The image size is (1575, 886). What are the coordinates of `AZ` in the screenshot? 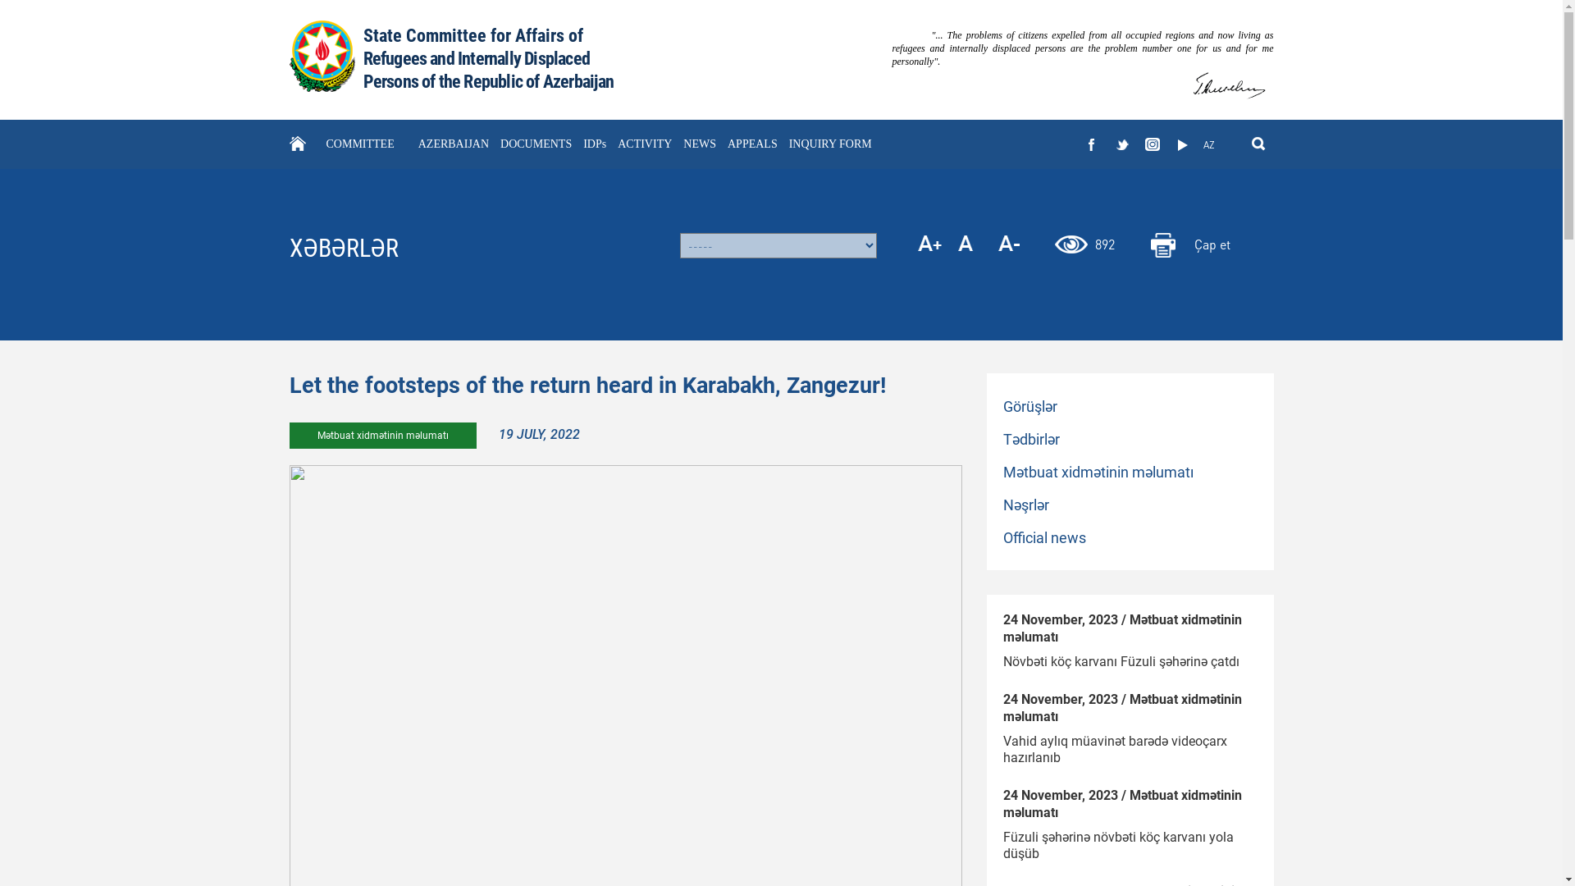 It's located at (1209, 145).